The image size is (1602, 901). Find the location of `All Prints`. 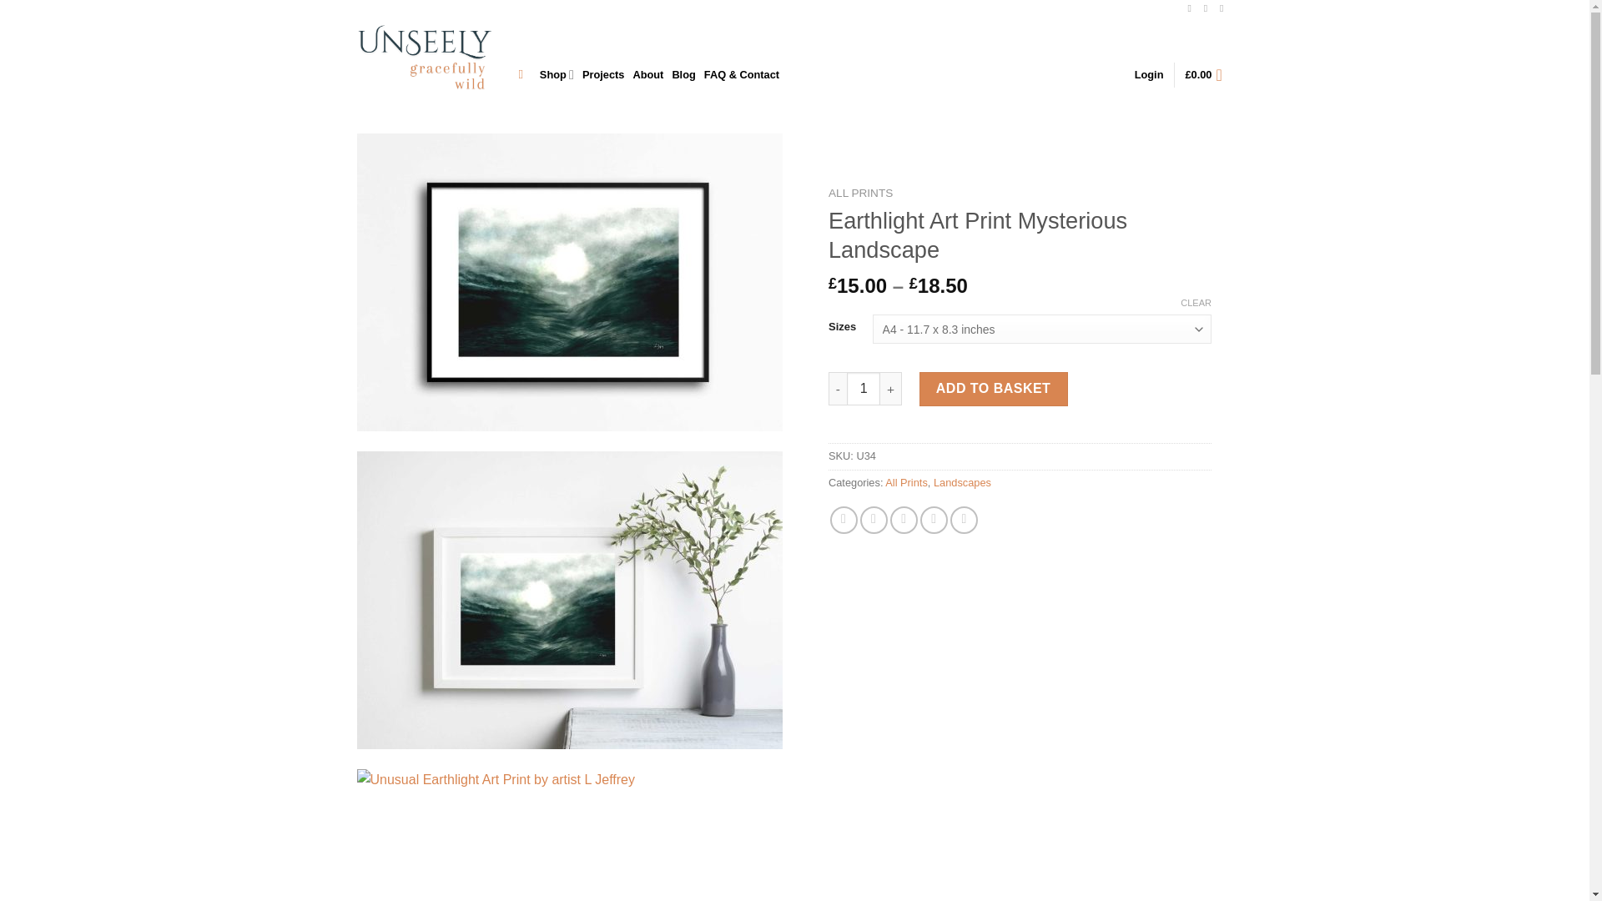

All Prints is located at coordinates (906, 482).